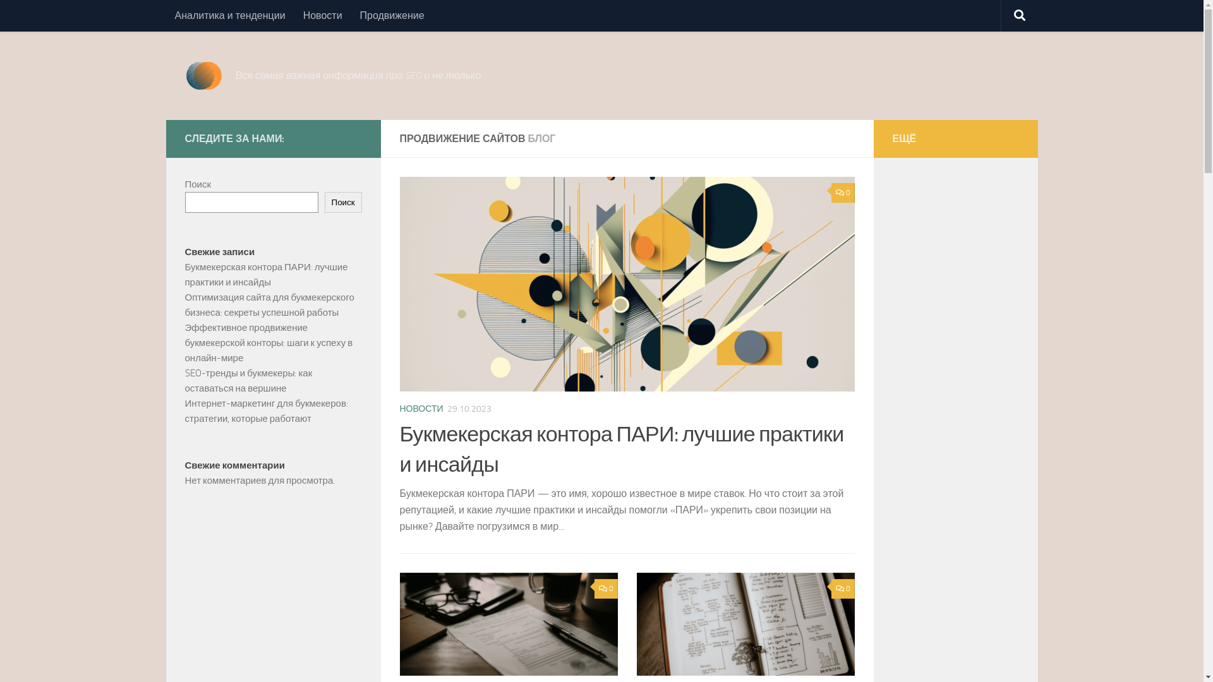 The height and width of the screenshot is (682, 1213). Describe the element at coordinates (606, 589) in the screenshot. I see `0` at that location.